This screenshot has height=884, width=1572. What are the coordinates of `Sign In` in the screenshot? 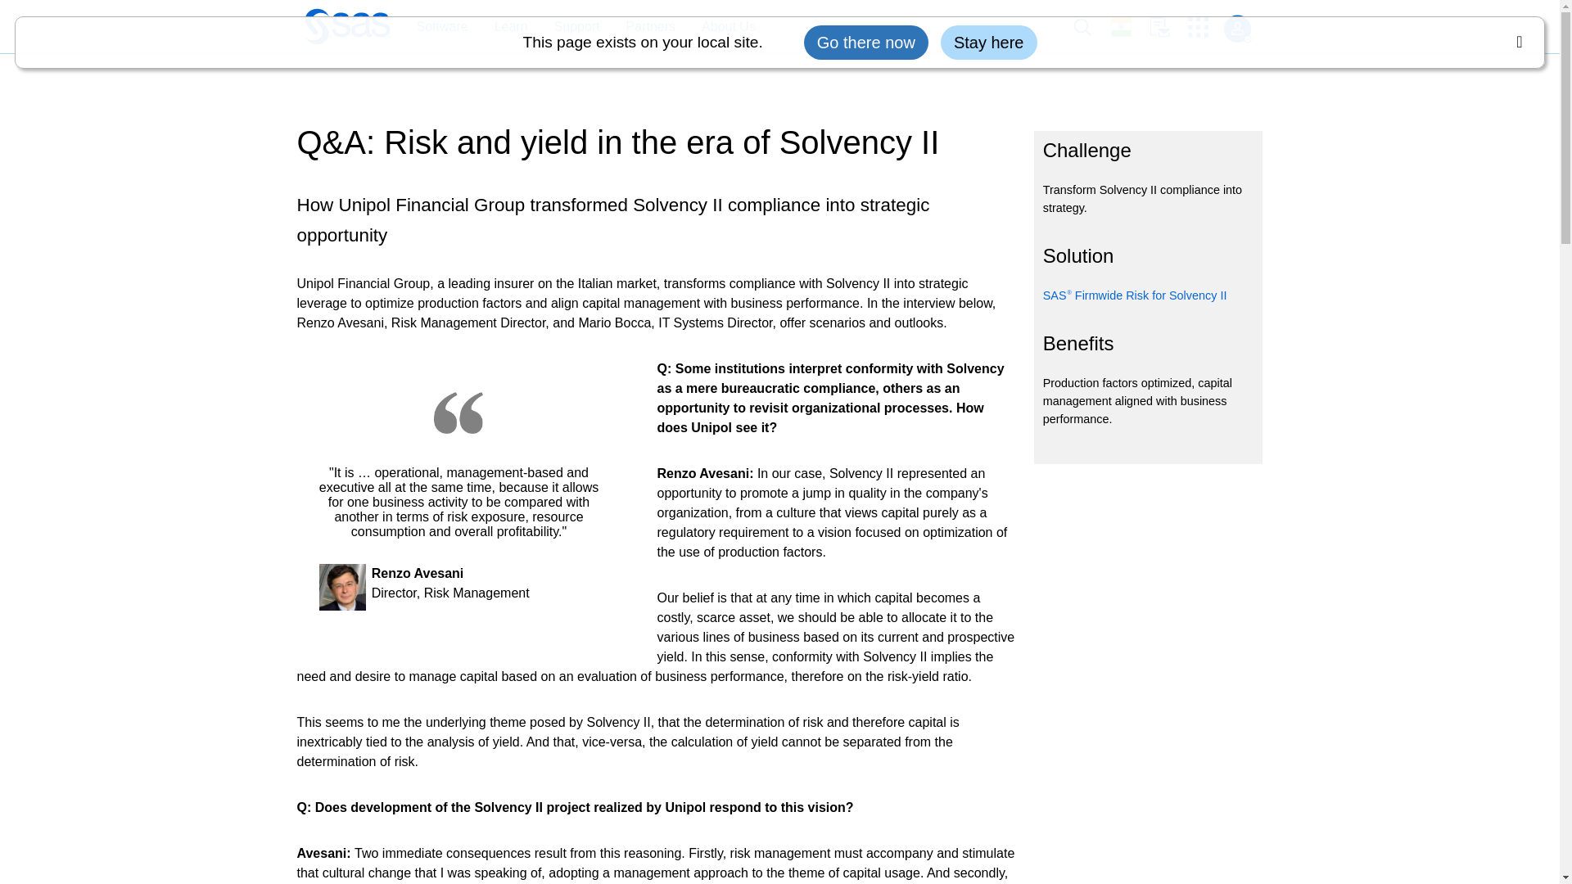 It's located at (1236, 29).